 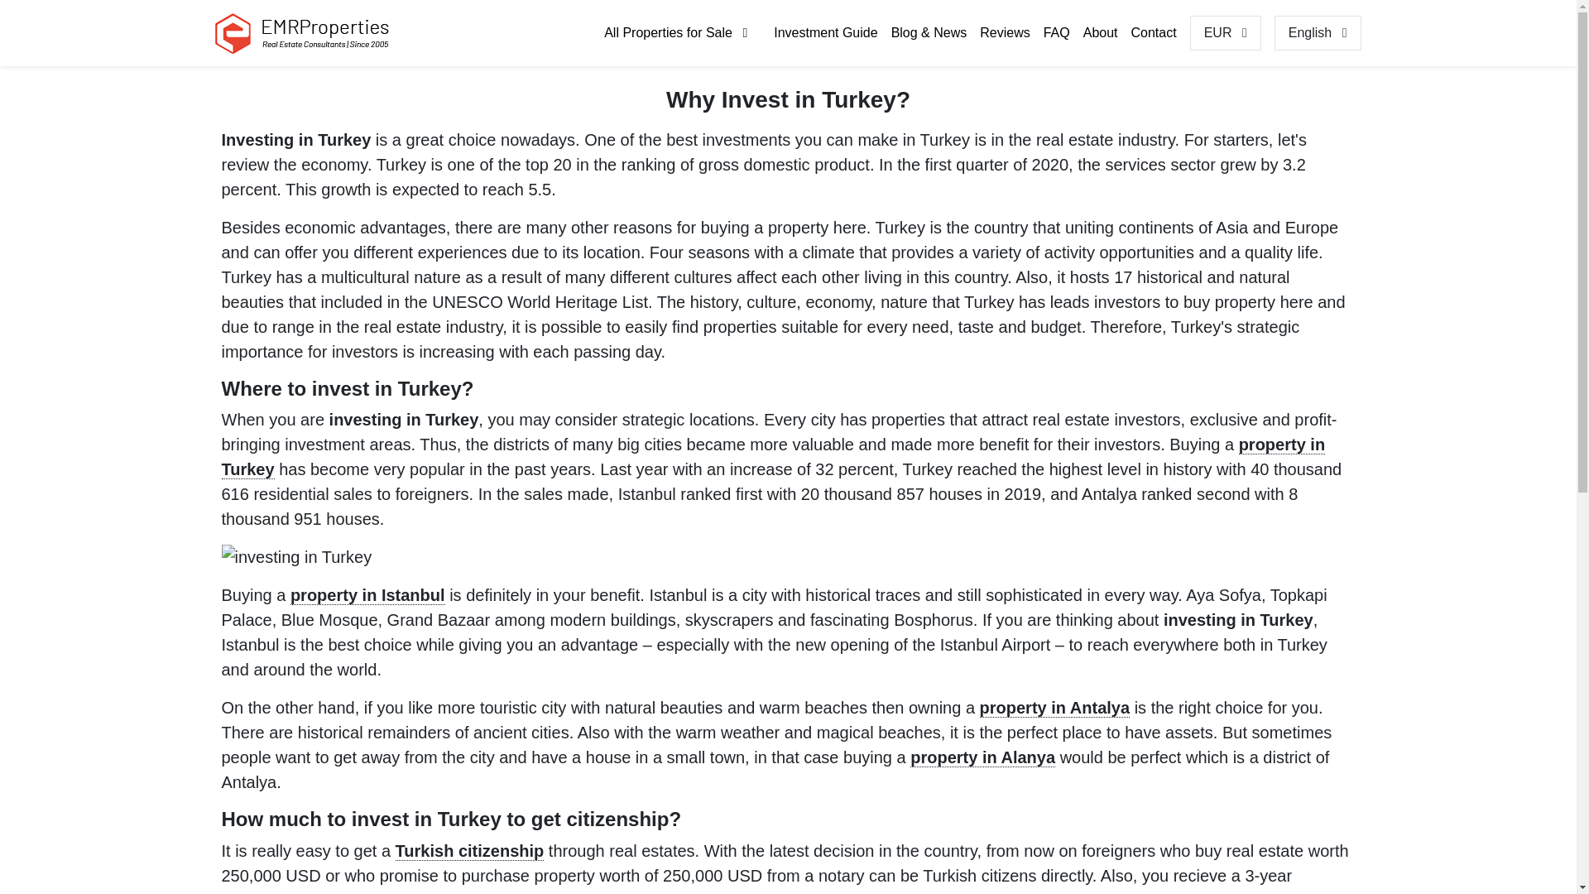 What do you see at coordinates (1005, 32) in the screenshot?
I see `Reviews` at bounding box center [1005, 32].